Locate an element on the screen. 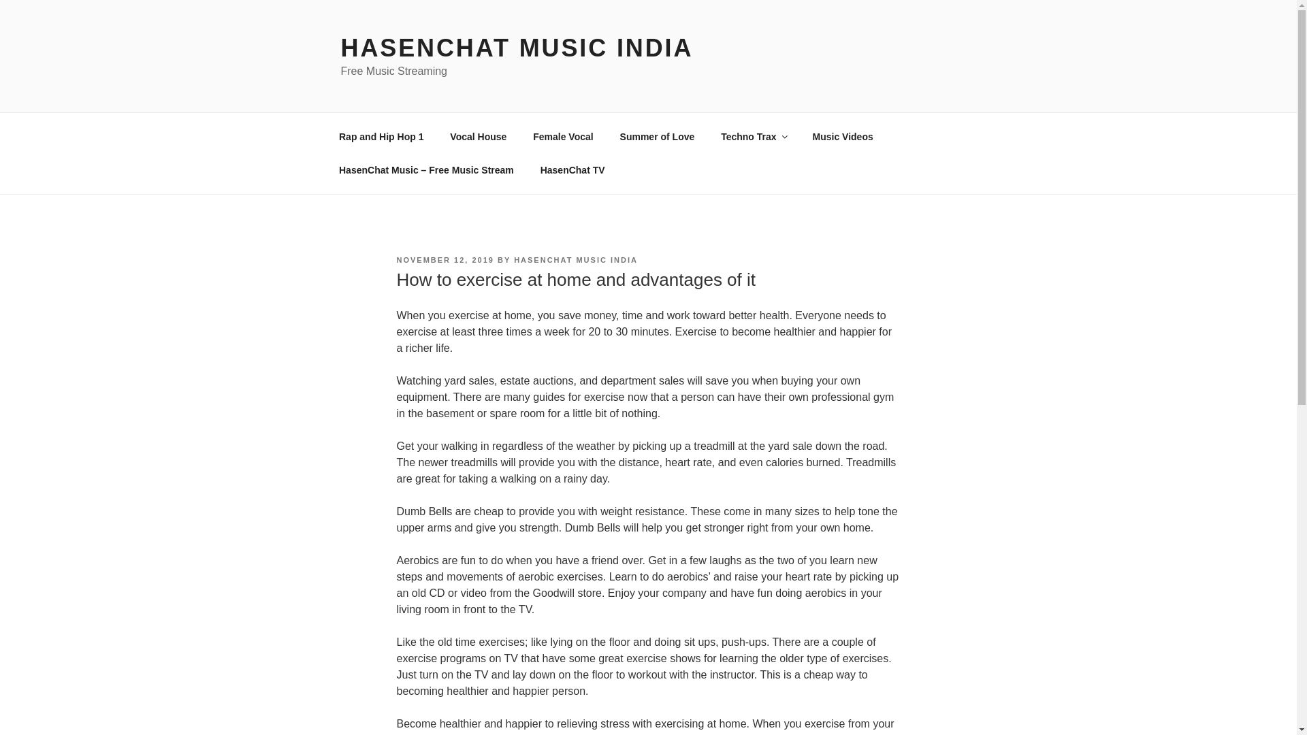  Music Videos is located at coordinates (842, 136).